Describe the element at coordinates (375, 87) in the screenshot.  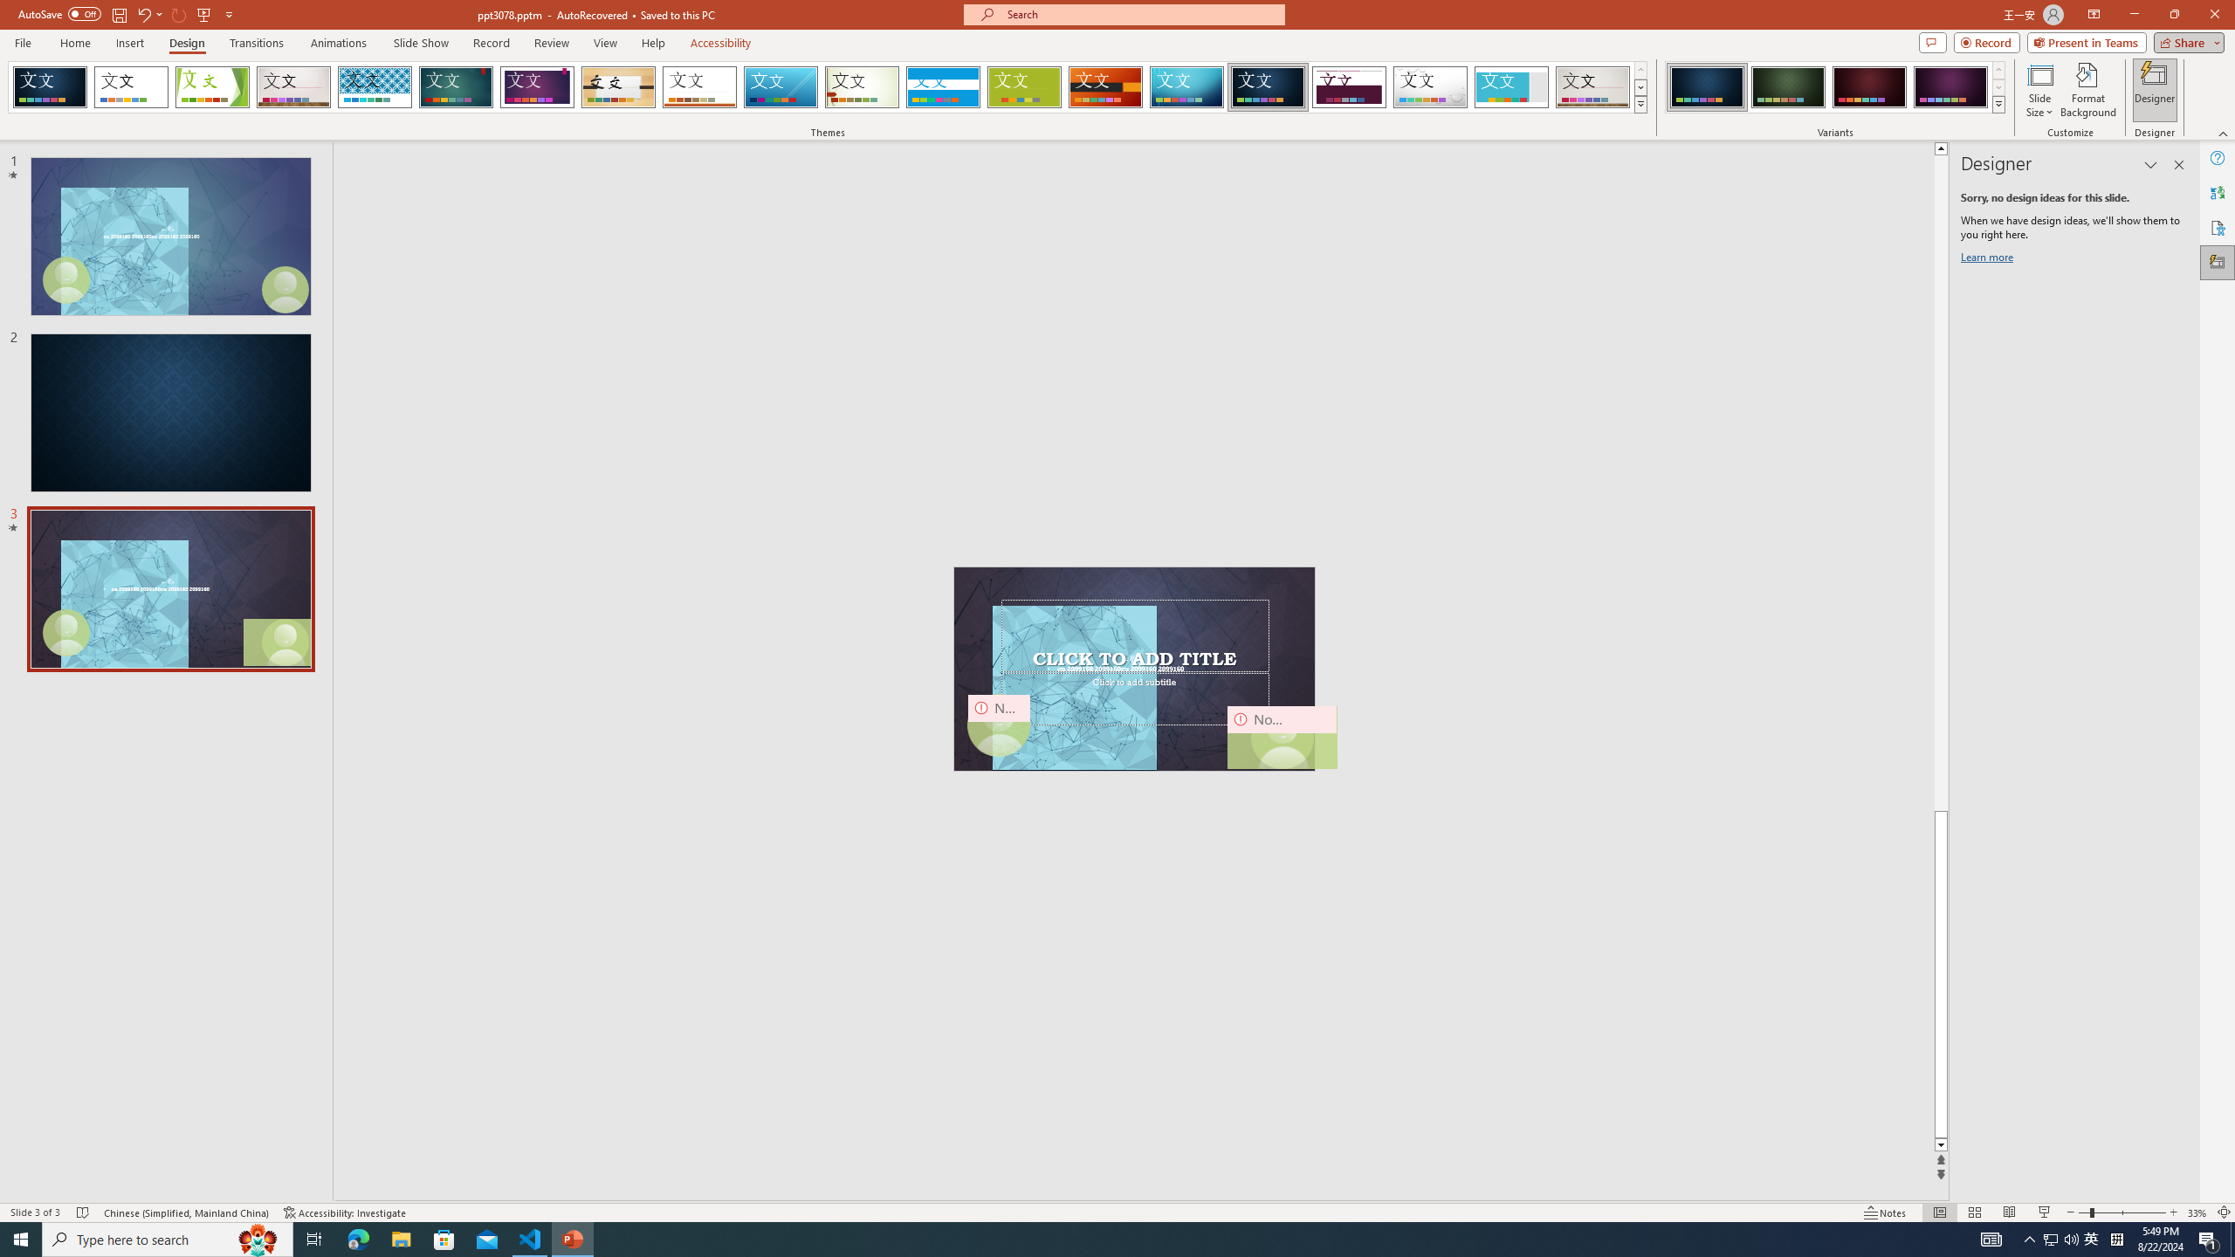
I see `Integral` at that location.